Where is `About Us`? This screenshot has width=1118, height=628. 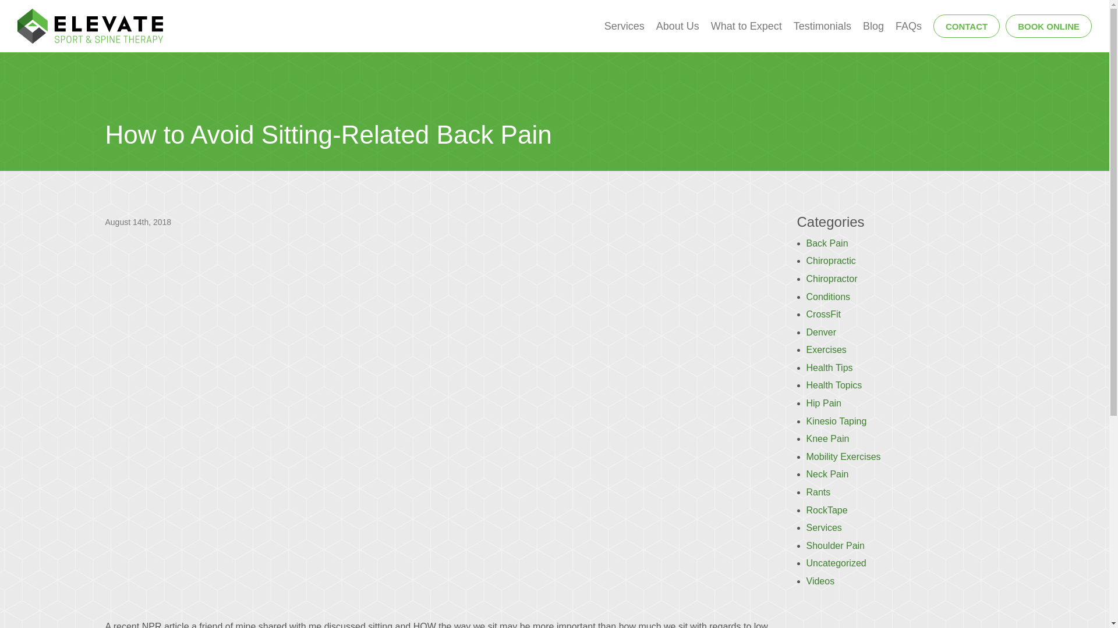
About Us is located at coordinates (678, 26).